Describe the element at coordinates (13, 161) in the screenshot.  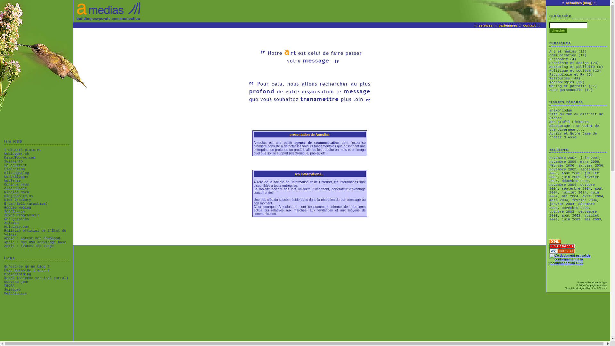
I see `Swissinfo` at that location.